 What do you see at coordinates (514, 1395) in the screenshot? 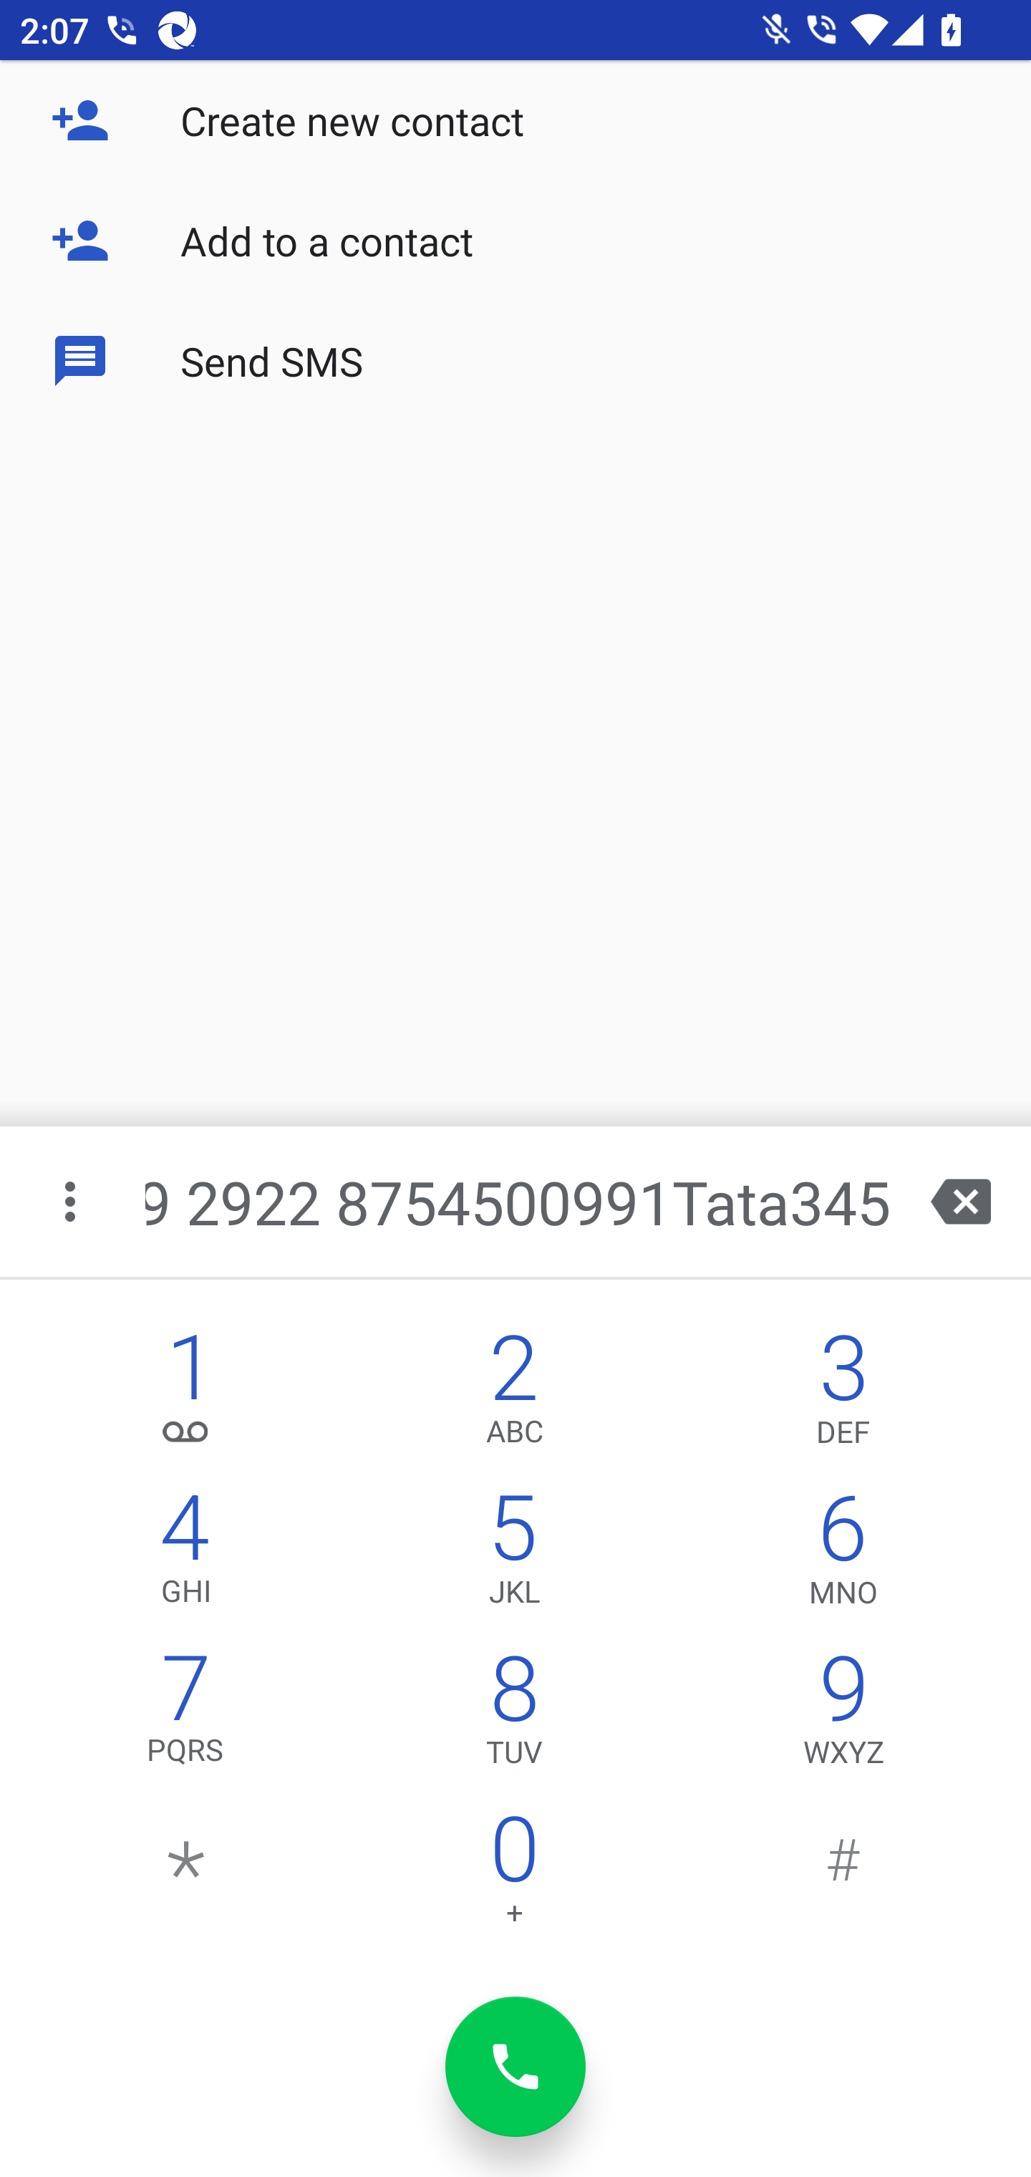
I see `2,ABC 2 ABC` at bounding box center [514, 1395].